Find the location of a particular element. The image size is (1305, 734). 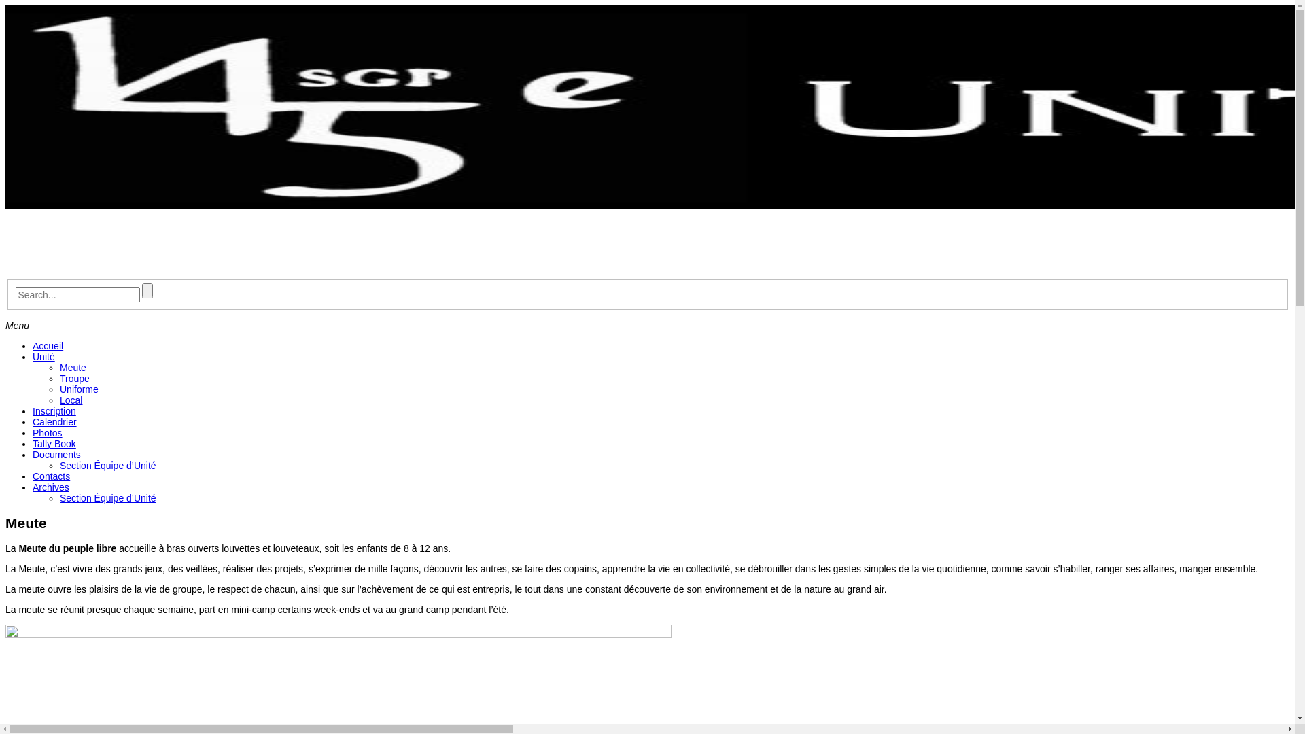

Troupe is located at coordinates (75, 379).